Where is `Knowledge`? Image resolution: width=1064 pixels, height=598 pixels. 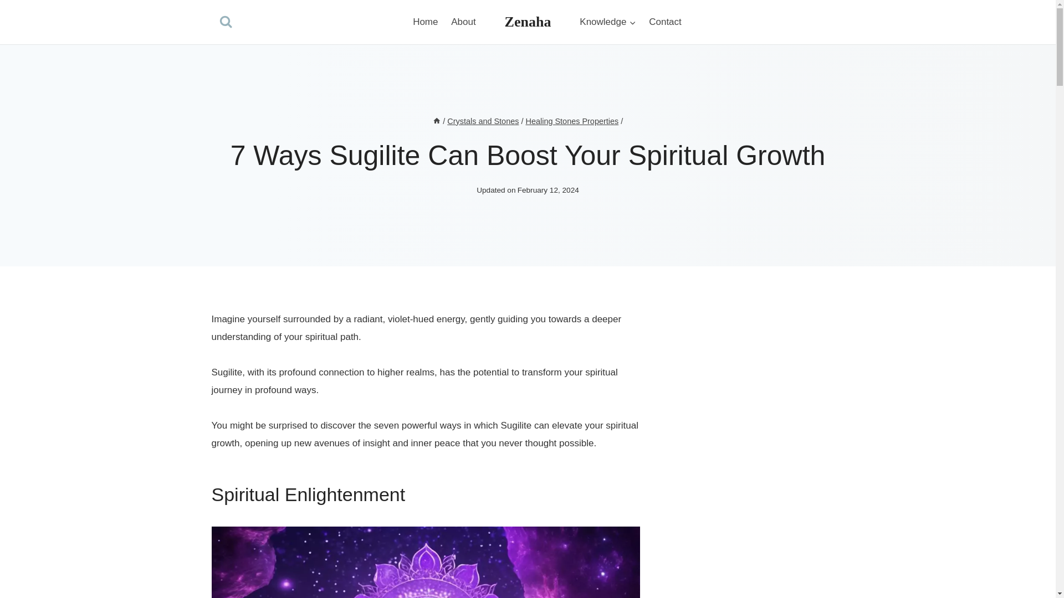
Knowledge is located at coordinates (607, 22).